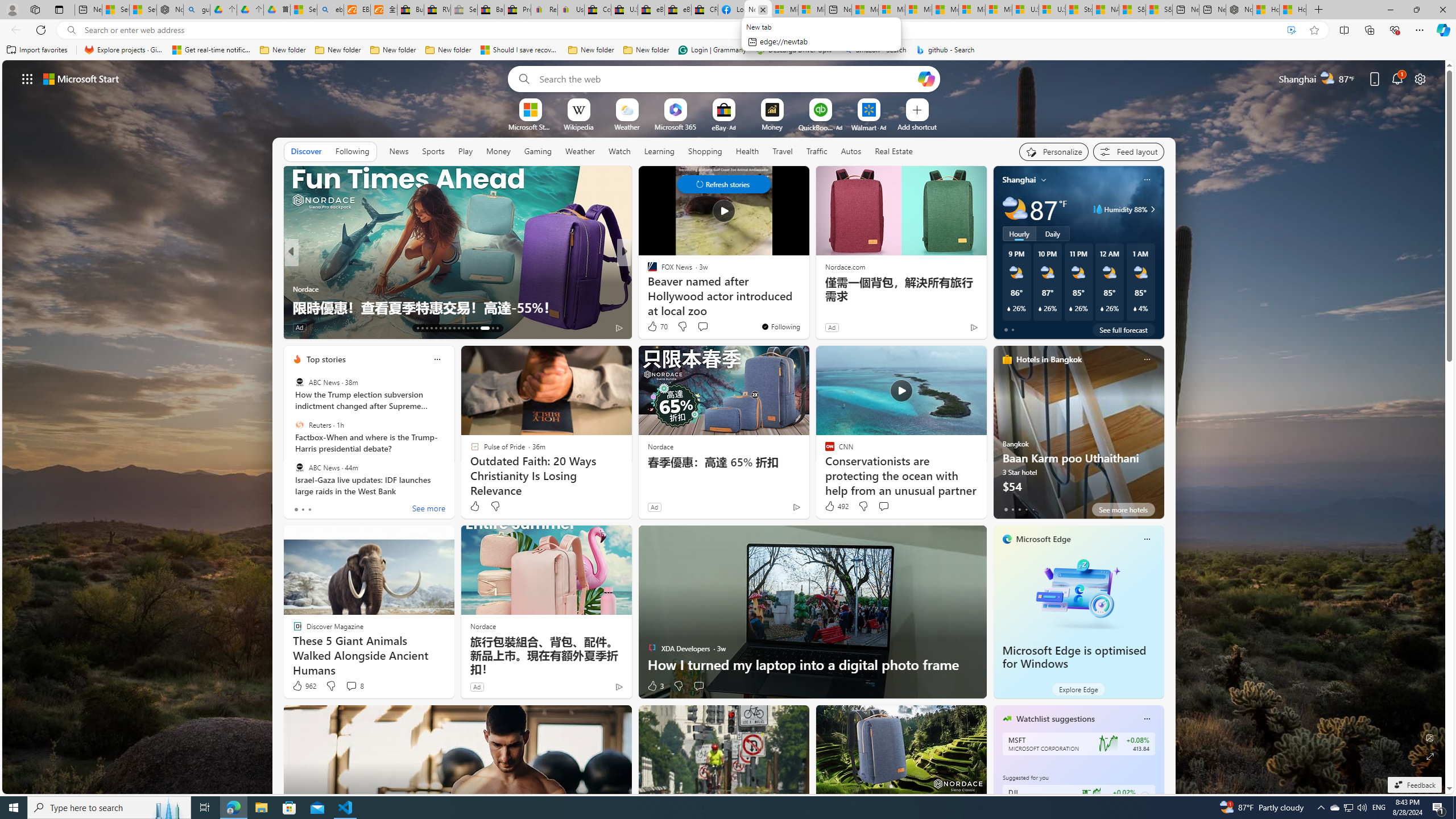 This screenshot has width=1456, height=819. I want to click on ebay - Search, so click(329, 10).